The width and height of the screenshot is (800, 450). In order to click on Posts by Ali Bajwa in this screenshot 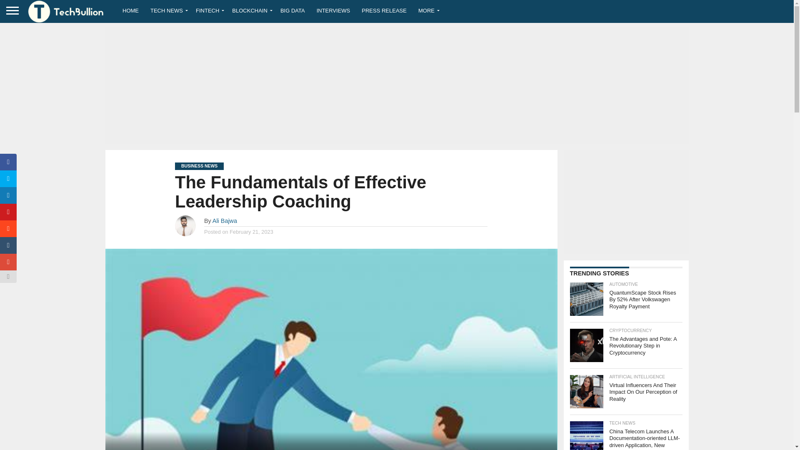, I will do `click(225, 220)`.